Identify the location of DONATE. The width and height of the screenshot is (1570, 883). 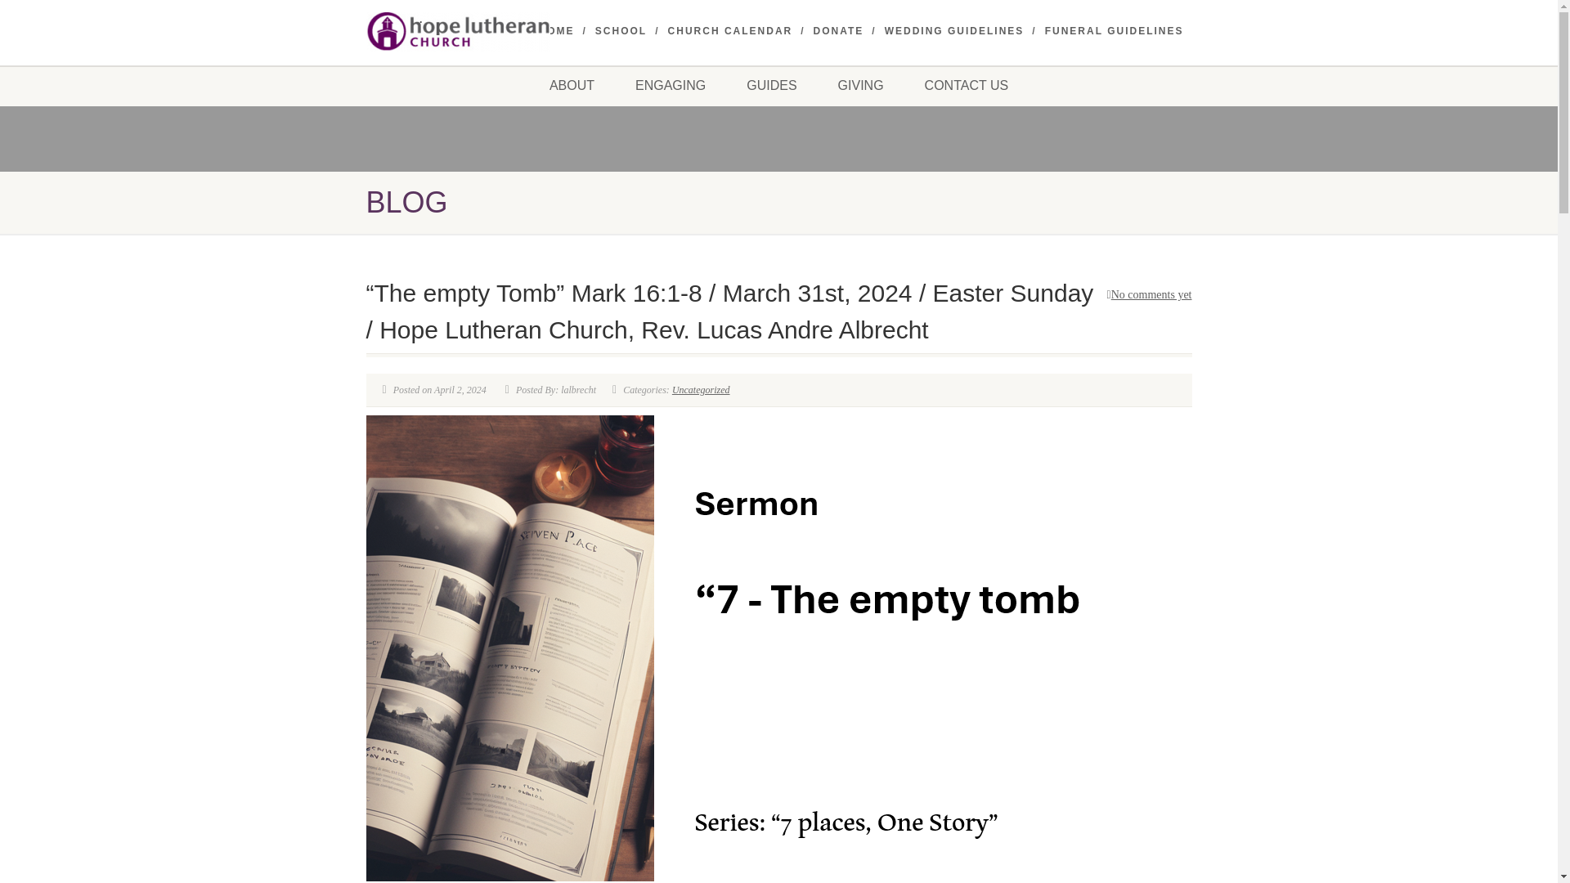
(839, 31).